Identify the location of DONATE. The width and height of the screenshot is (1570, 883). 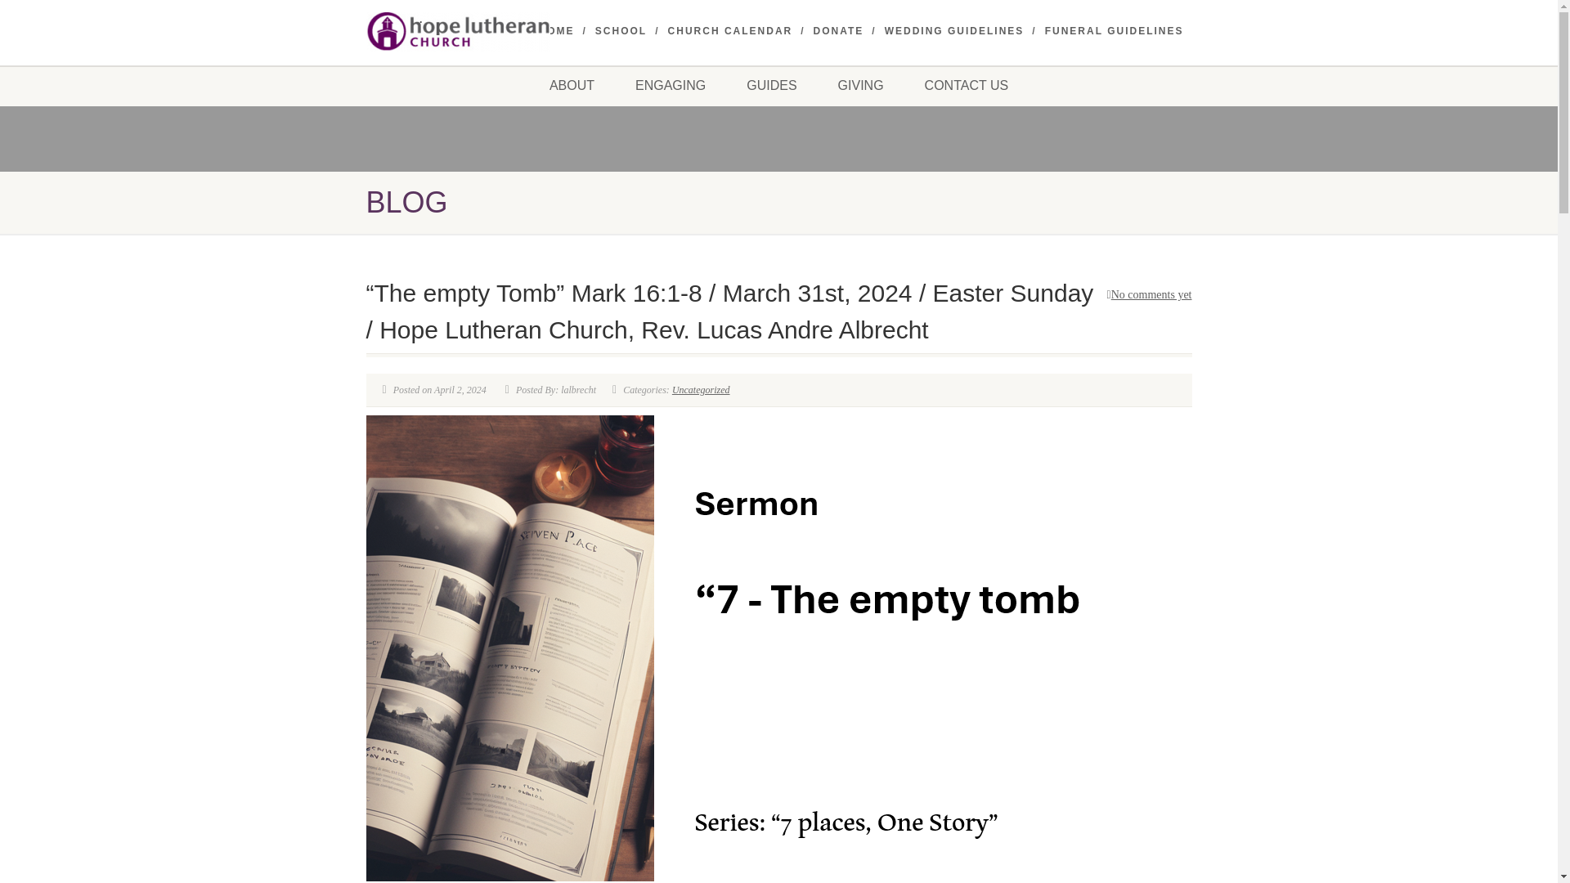
(839, 31).